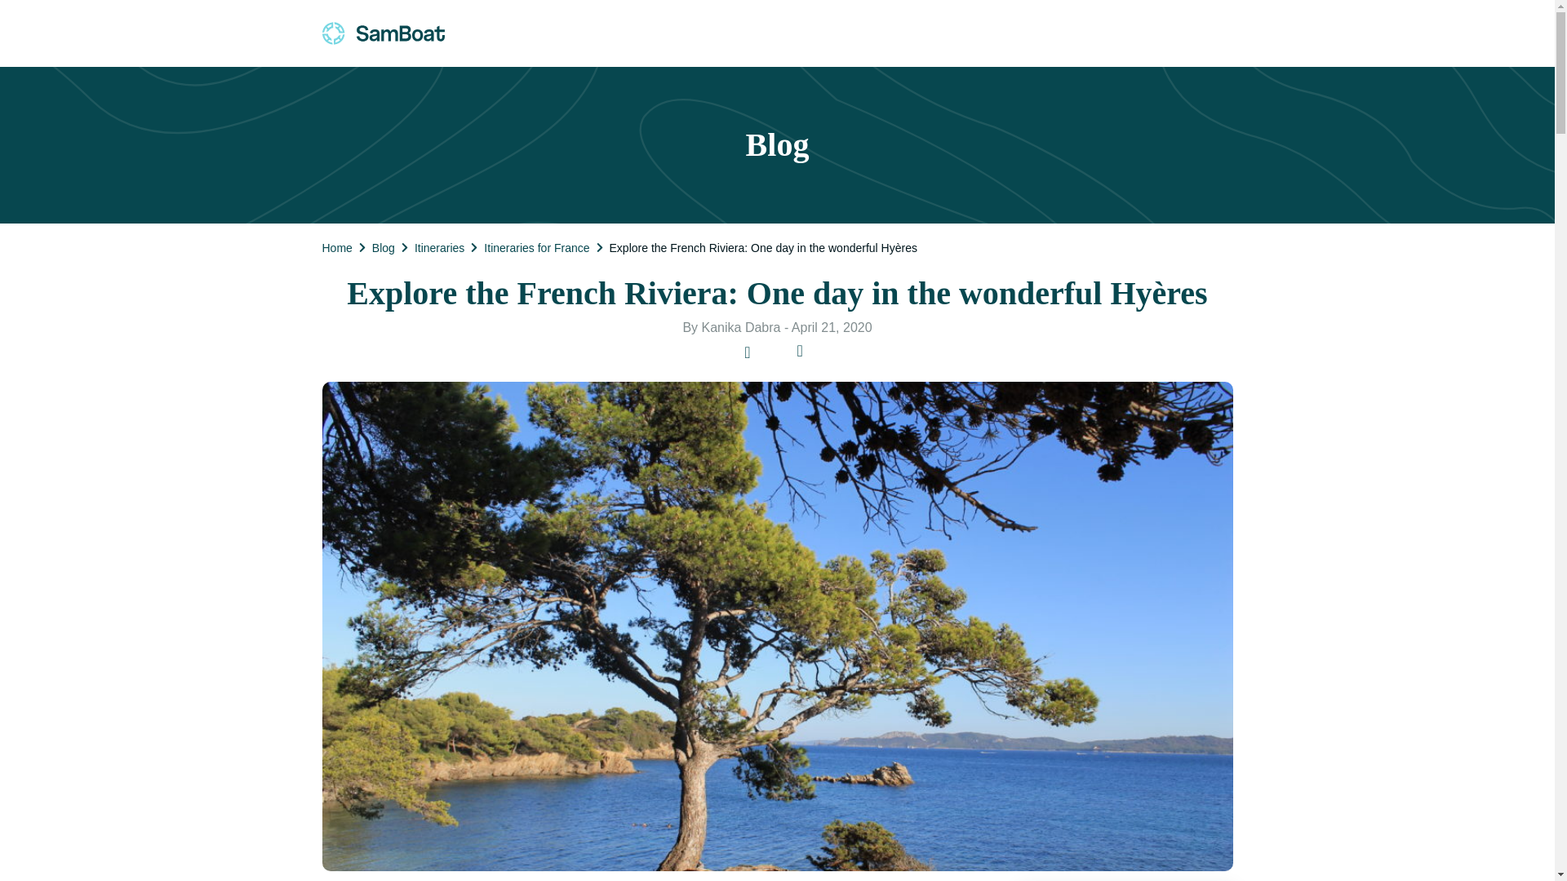  What do you see at coordinates (741, 328) in the screenshot?
I see `Kanika Dabra` at bounding box center [741, 328].